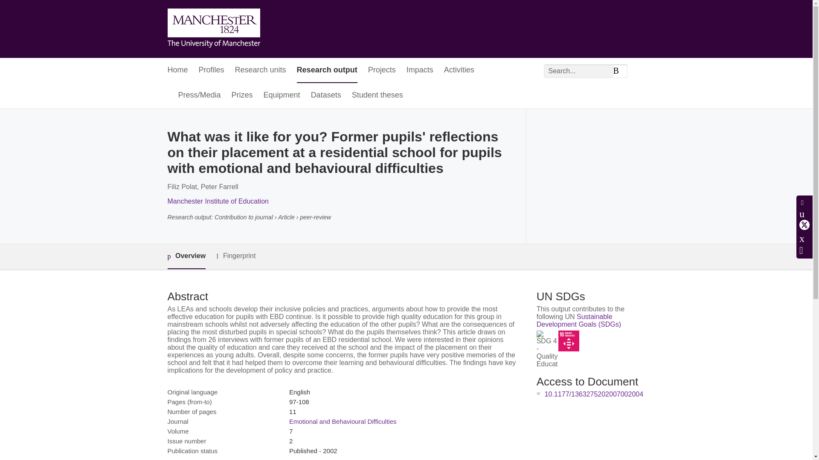  Describe the element at coordinates (420, 71) in the screenshot. I see `Impacts` at that location.